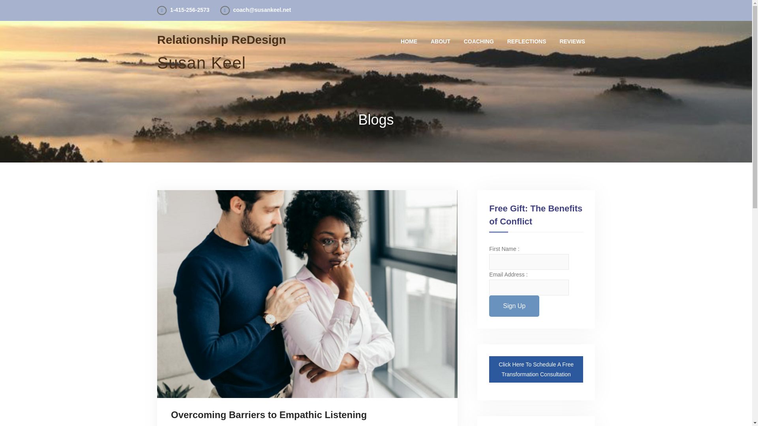  Describe the element at coordinates (441, 41) in the screenshot. I see `ABOUT` at that location.